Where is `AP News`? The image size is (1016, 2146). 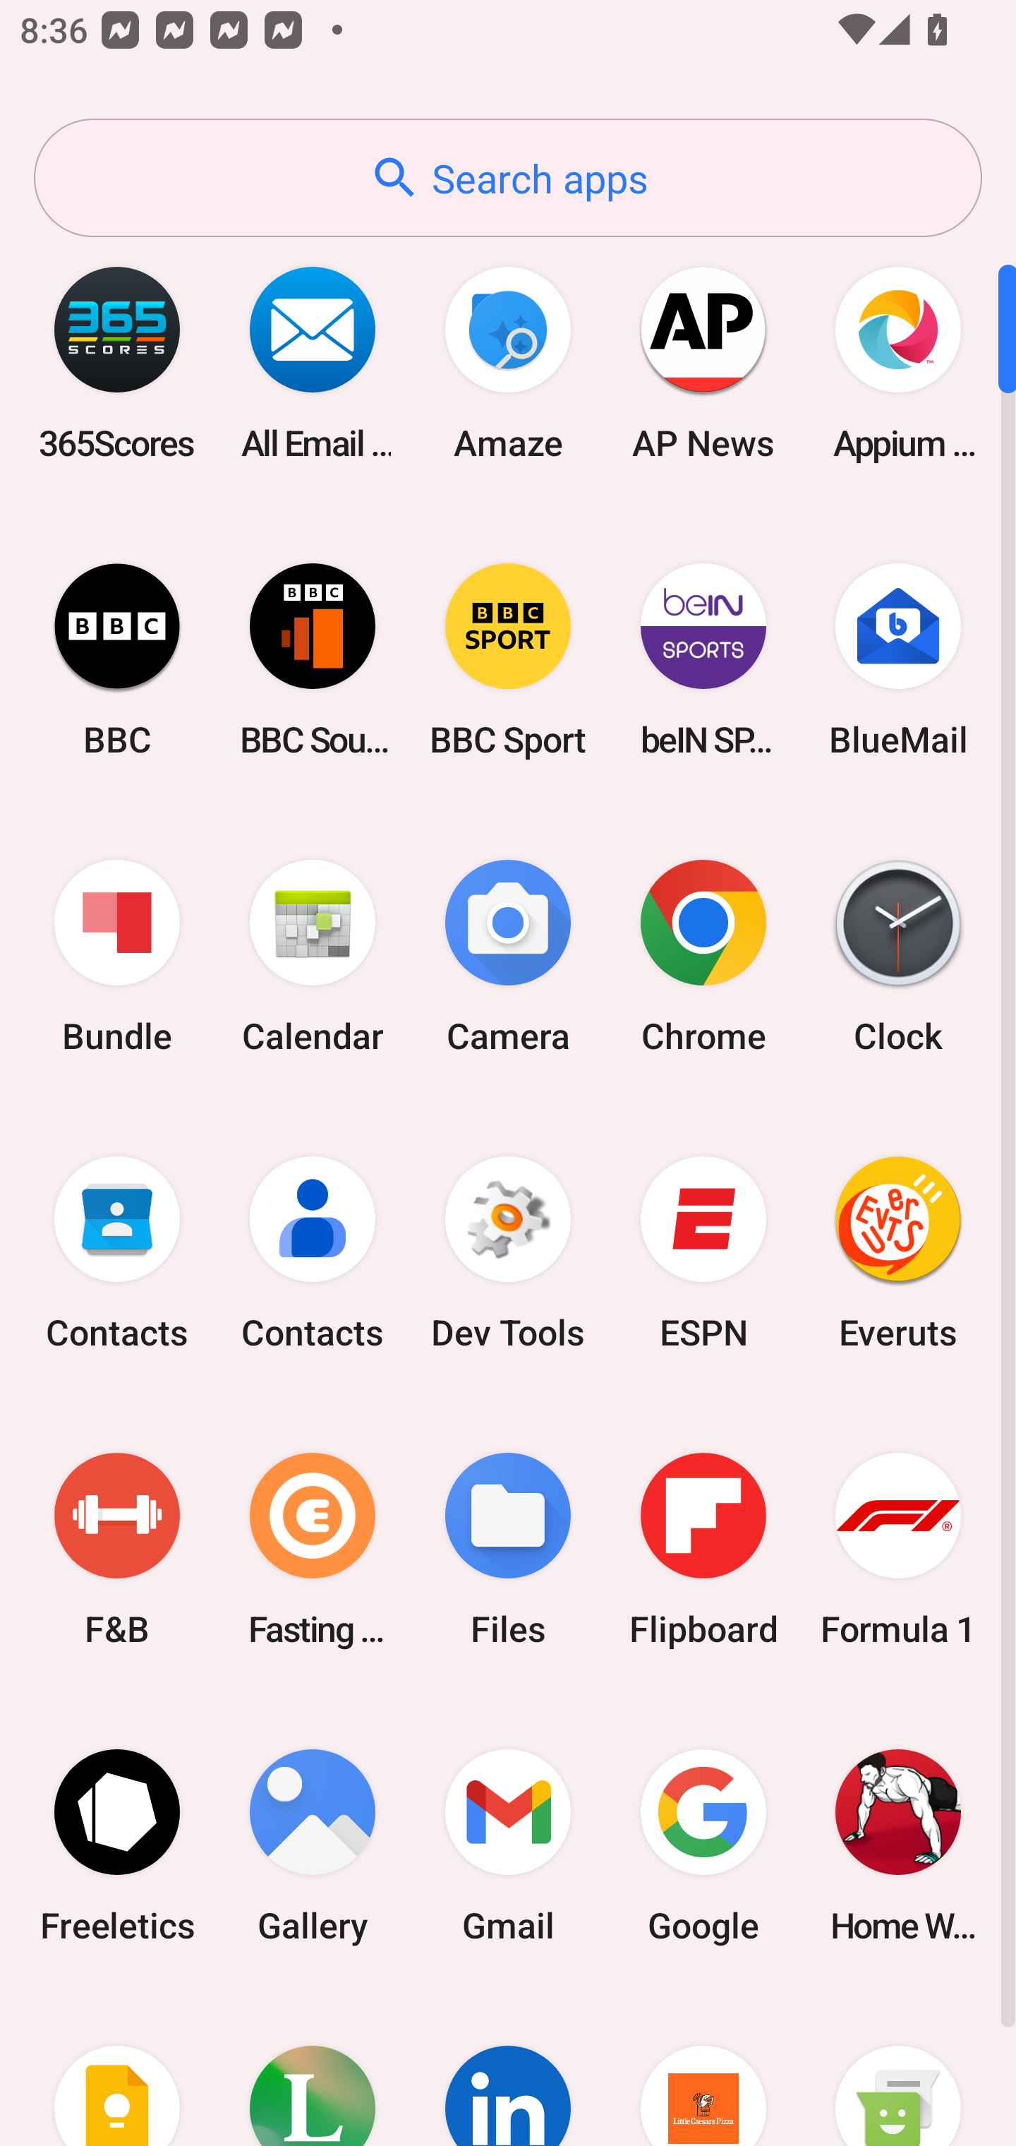
AP News is located at coordinates (703, 363).